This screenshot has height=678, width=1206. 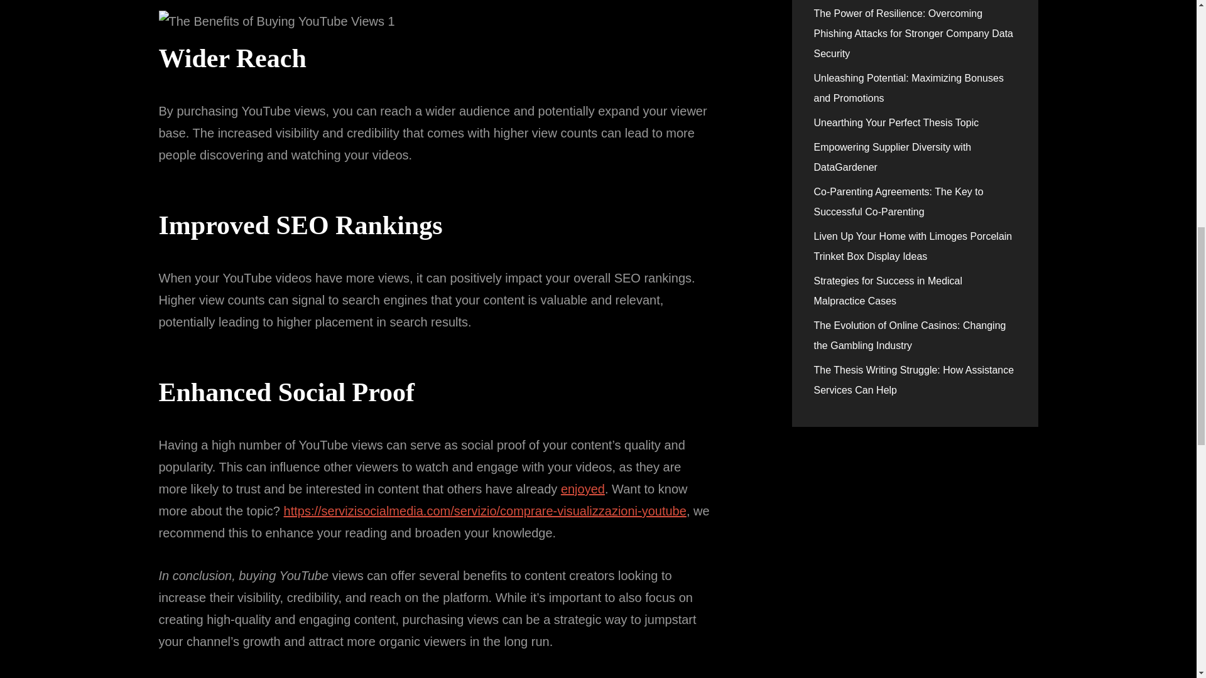 I want to click on Strategies for Success in Medical Malpractice Cases, so click(x=888, y=291).